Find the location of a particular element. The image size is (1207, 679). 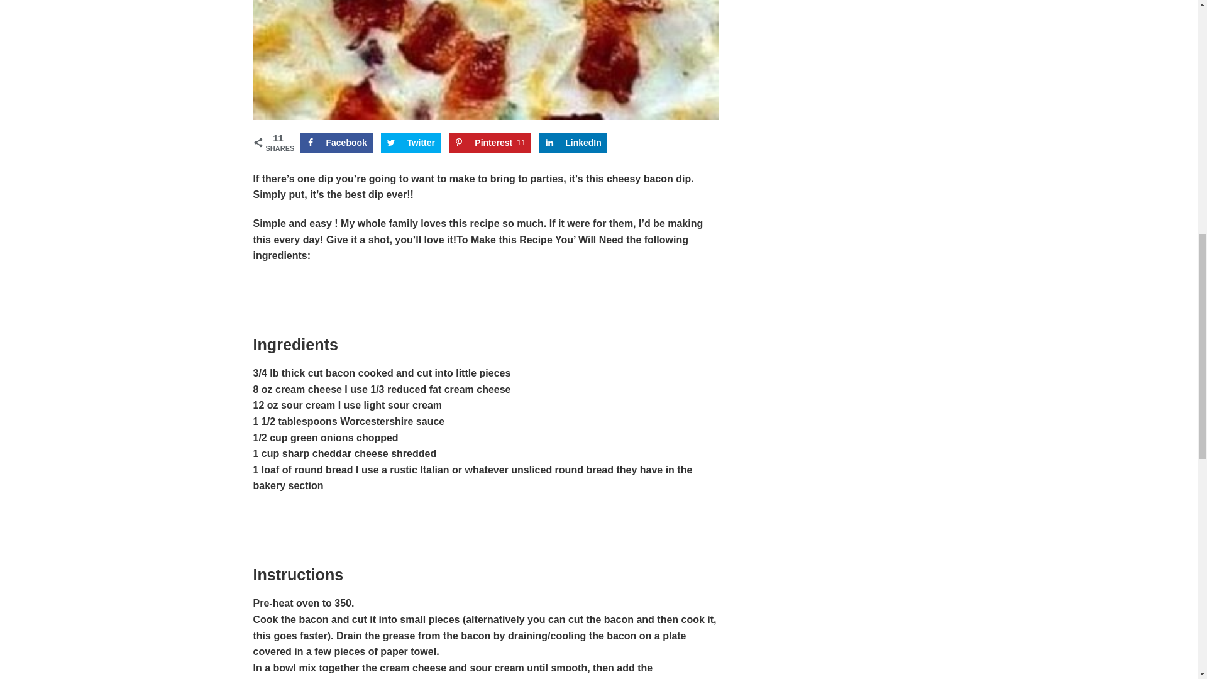

Share on Facebook is located at coordinates (337, 142).